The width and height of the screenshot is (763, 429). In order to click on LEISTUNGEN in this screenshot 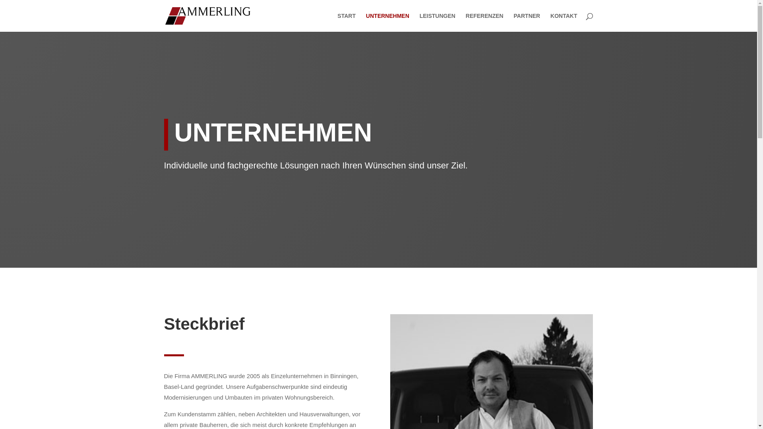, I will do `click(438, 22)`.